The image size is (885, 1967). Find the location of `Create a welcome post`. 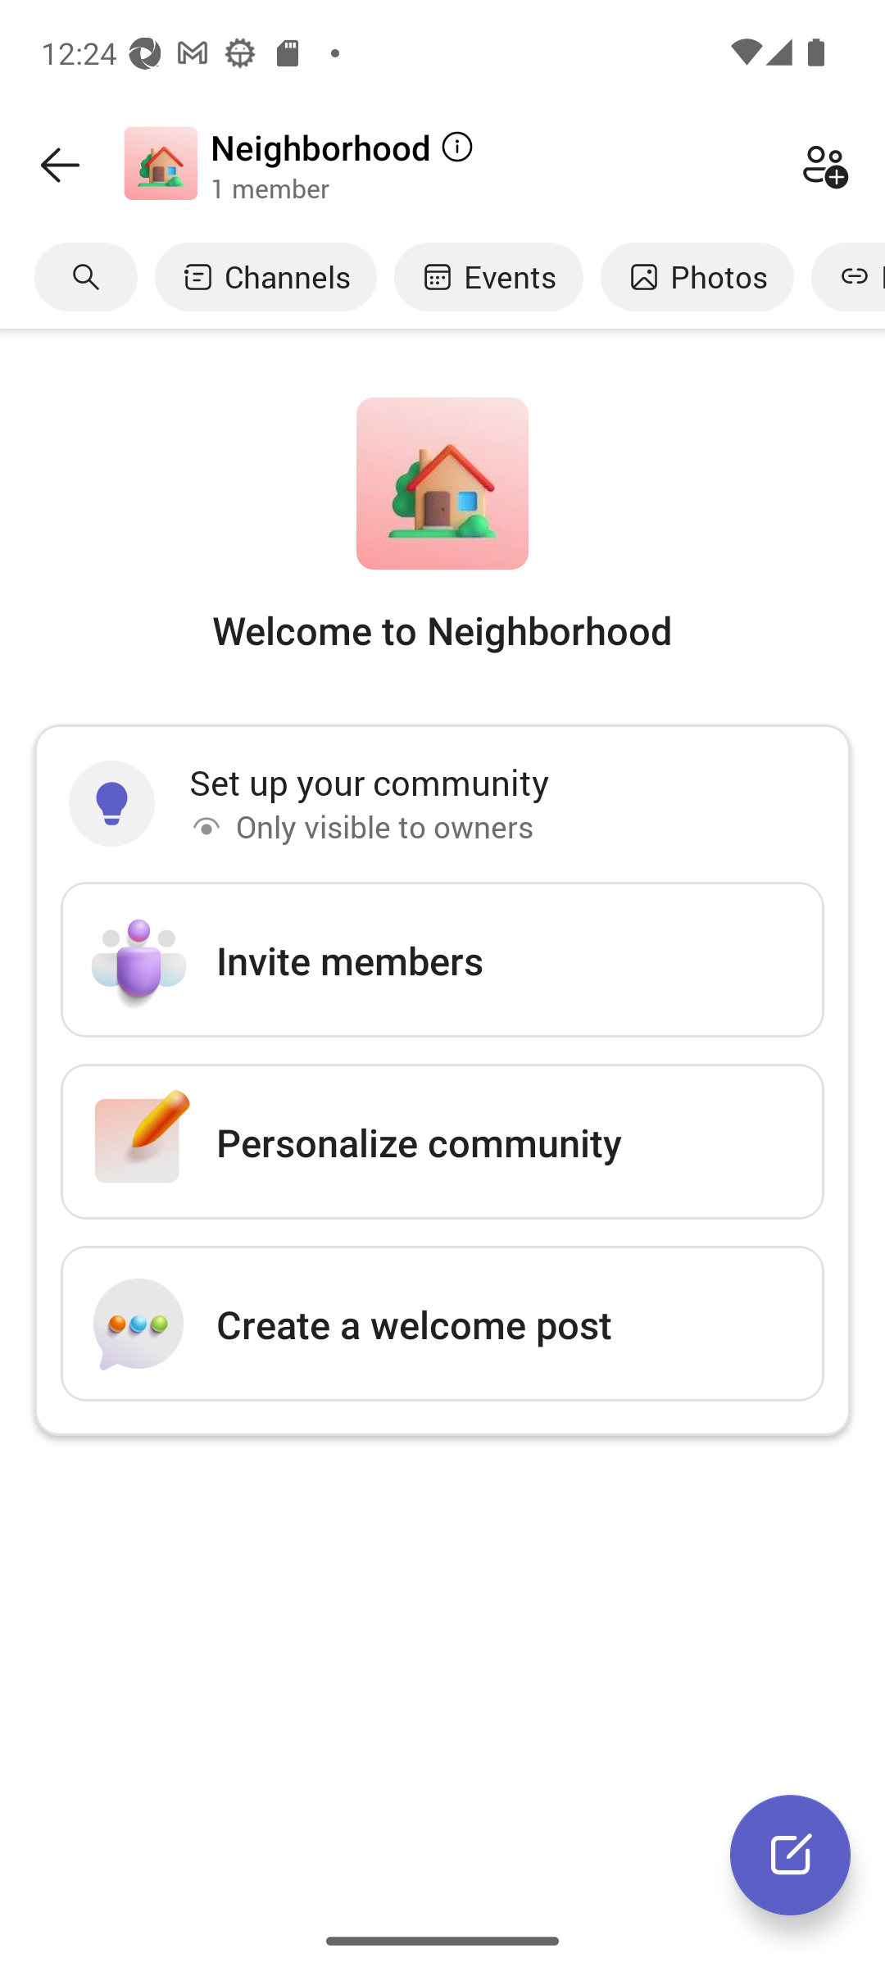

Create a welcome post is located at coordinates (442, 1323).